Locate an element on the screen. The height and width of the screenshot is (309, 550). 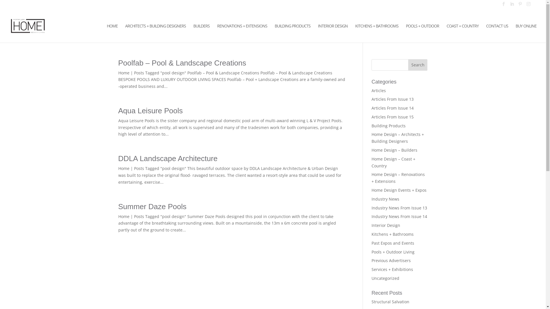
Home Design Events + Expos is located at coordinates (399, 190).